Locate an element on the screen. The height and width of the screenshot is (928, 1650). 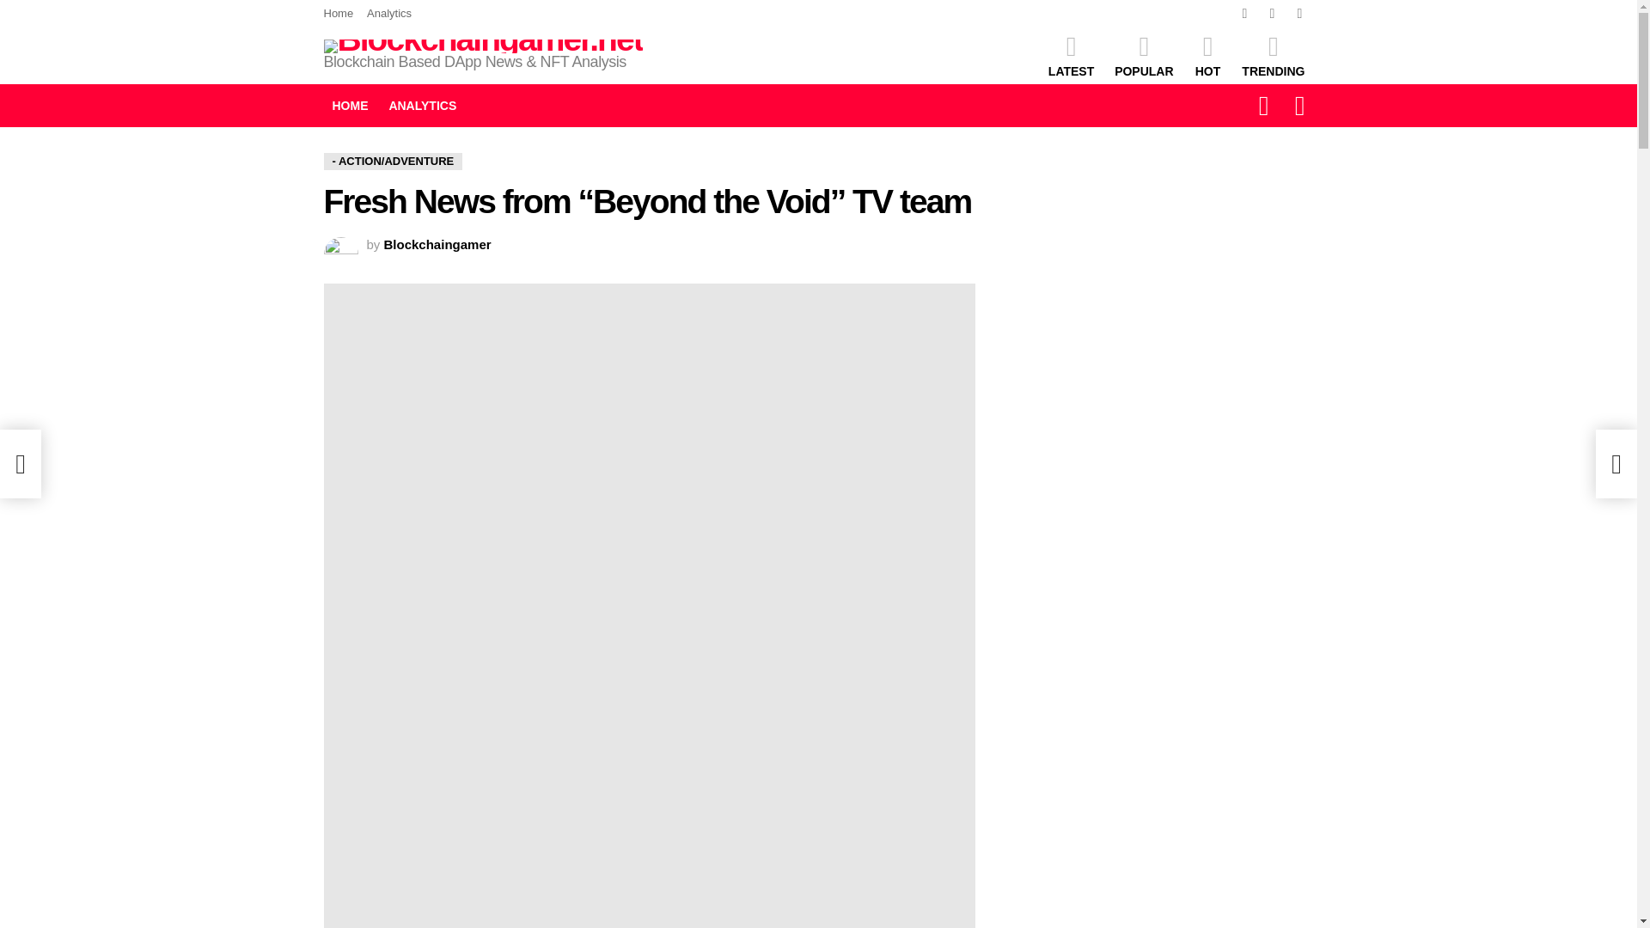
Blockchaingamer is located at coordinates (438, 244).